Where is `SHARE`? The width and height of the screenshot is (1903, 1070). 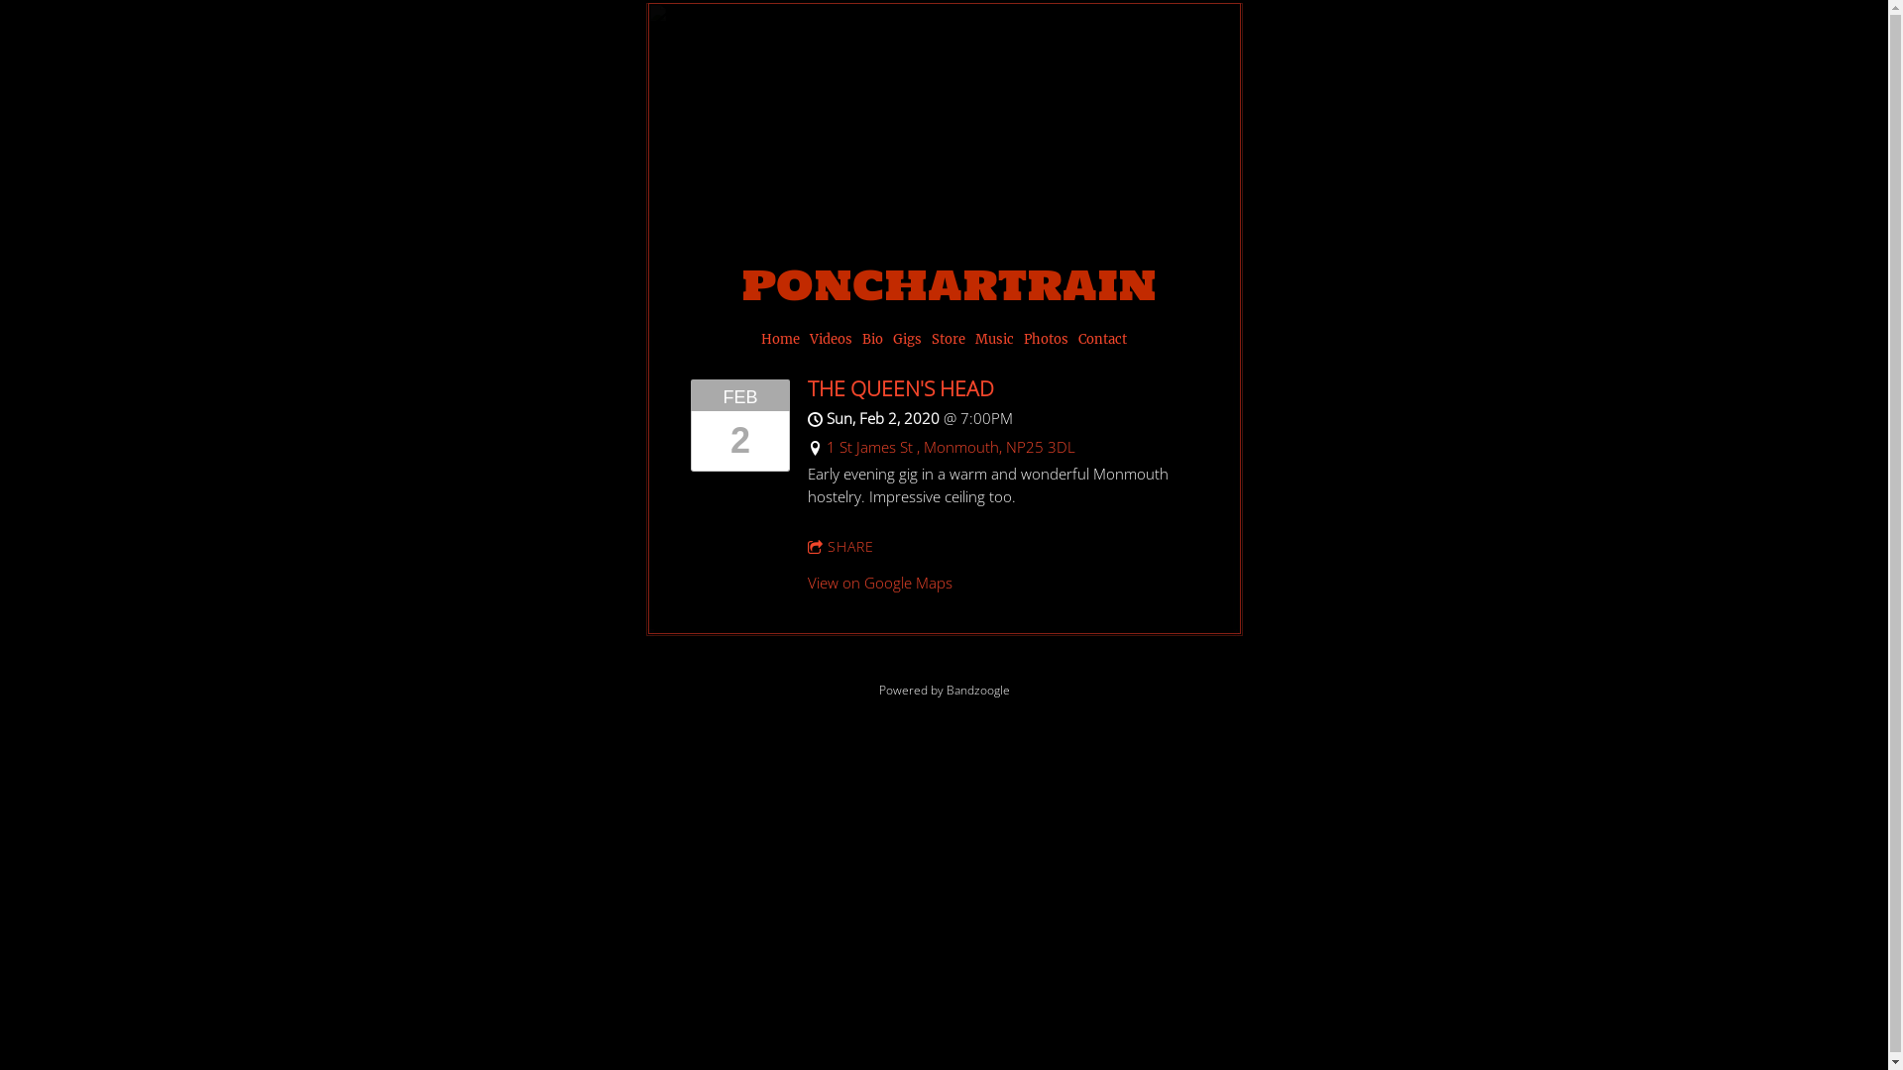
SHARE is located at coordinates (840, 547).